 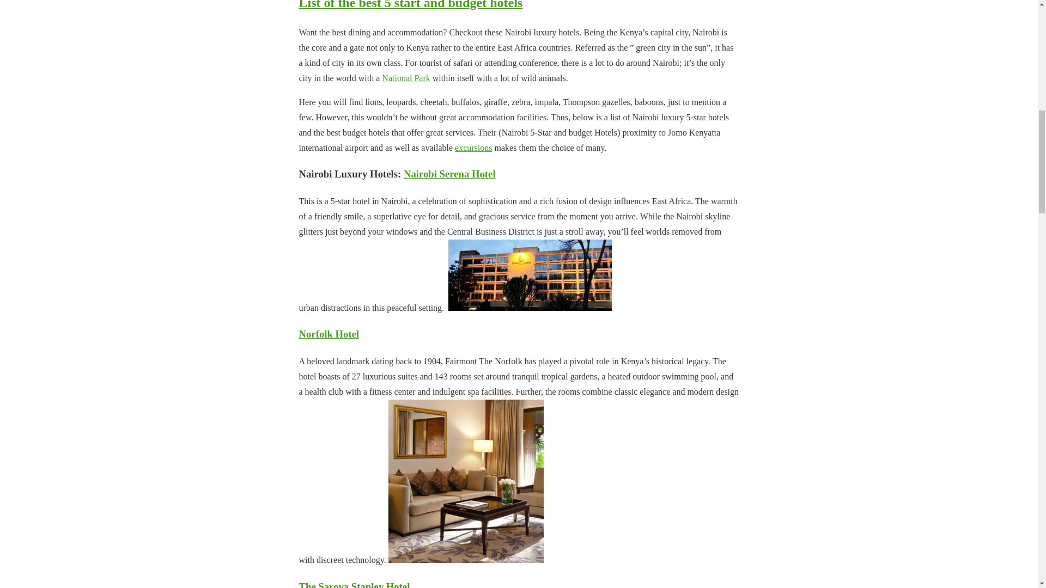 What do you see at coordinates (328, 334) in the screenshot?
I see `Norfolk Hotel` at bounding box center [328, 334].